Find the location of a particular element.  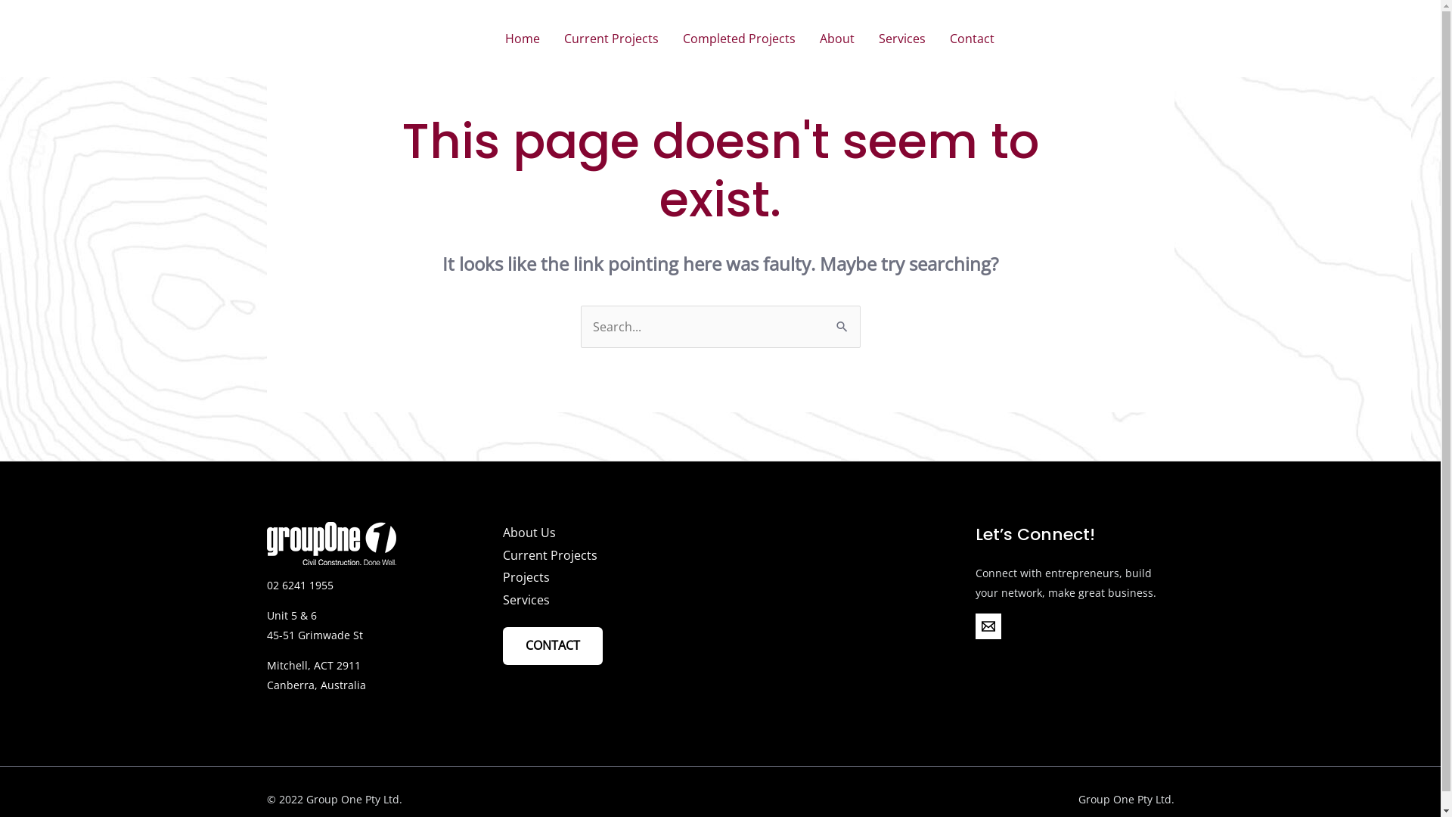

Services is located at coordinates (526, 600).